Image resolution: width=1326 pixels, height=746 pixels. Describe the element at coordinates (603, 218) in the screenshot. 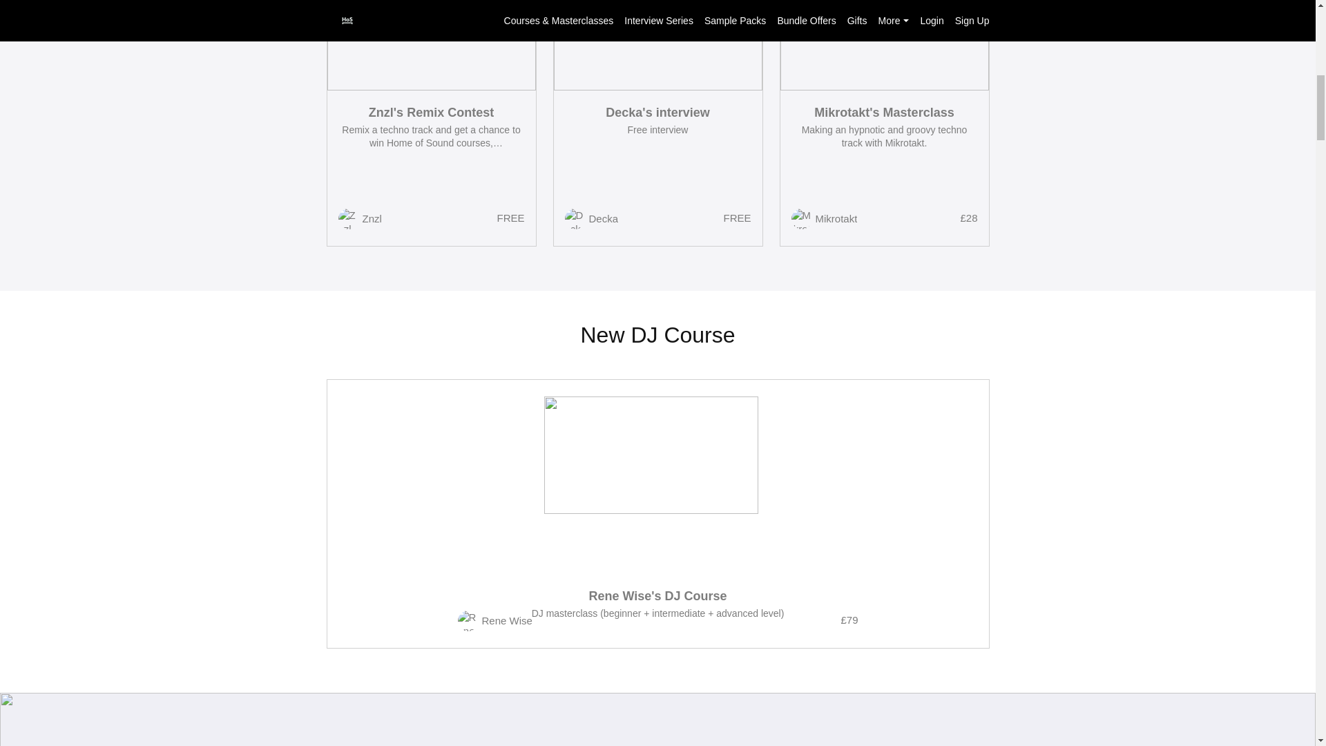

I see `Decka` at that location.